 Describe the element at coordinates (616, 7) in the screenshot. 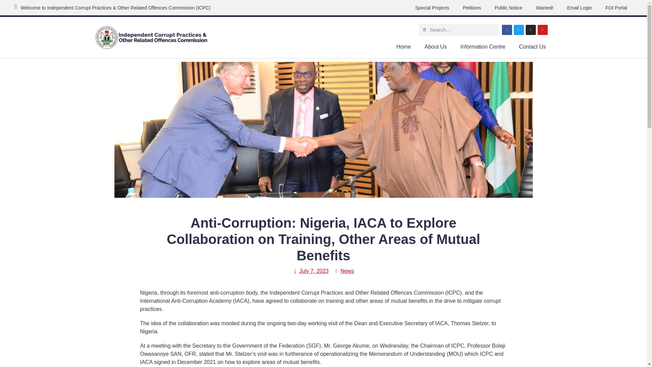

I see `FOI Portal` at that location.